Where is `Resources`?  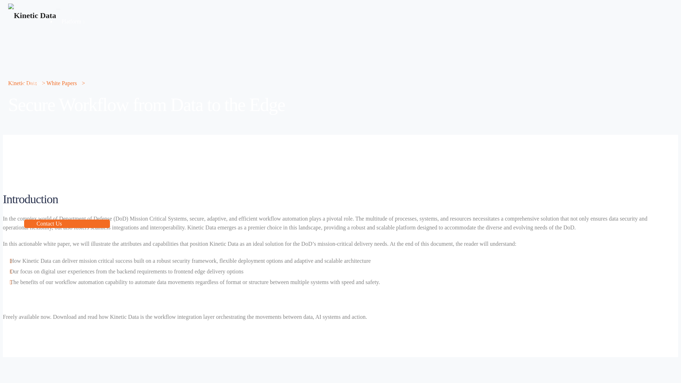 Resources is located at coordinates (35, 153).